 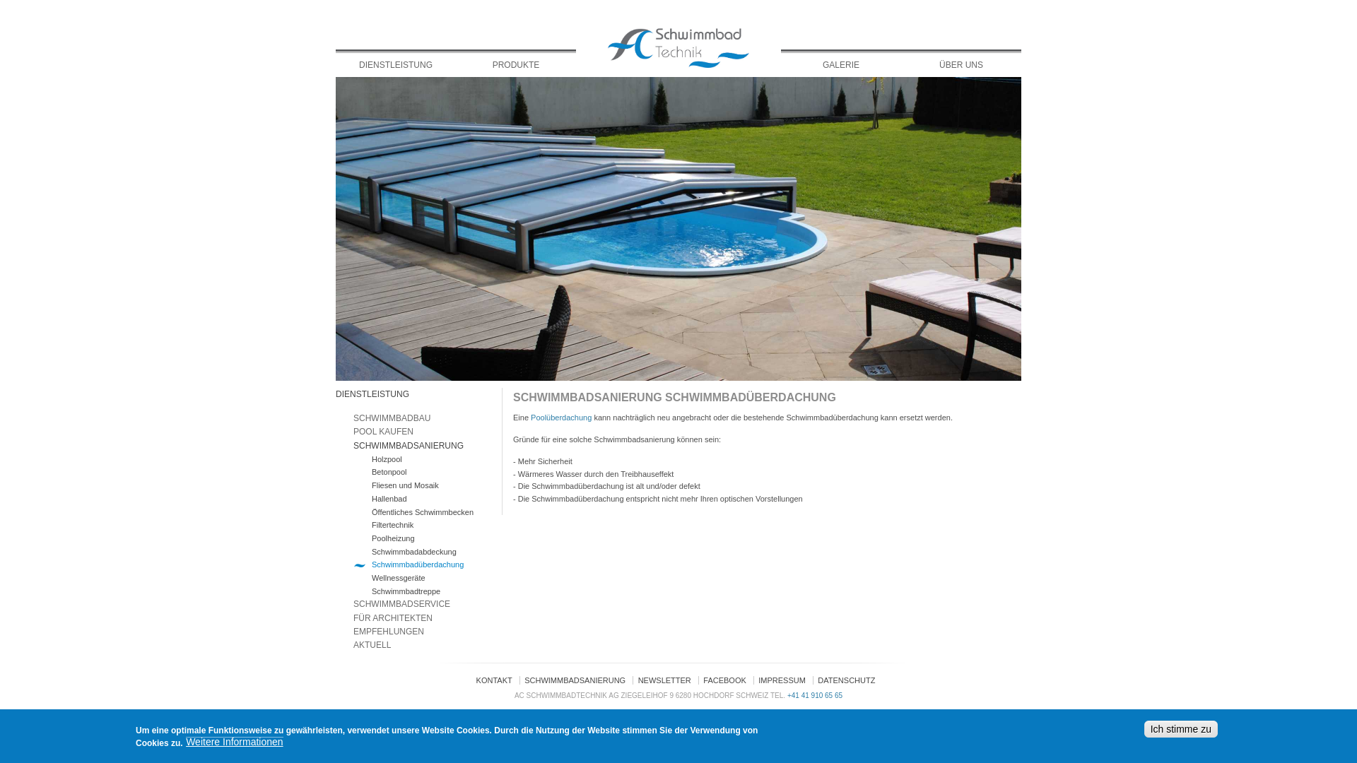 What do you see at coordinates (401, 604) in the screenshot?
I see `SCHWIMMBADSERVICE` at bounding box center [401, 604].